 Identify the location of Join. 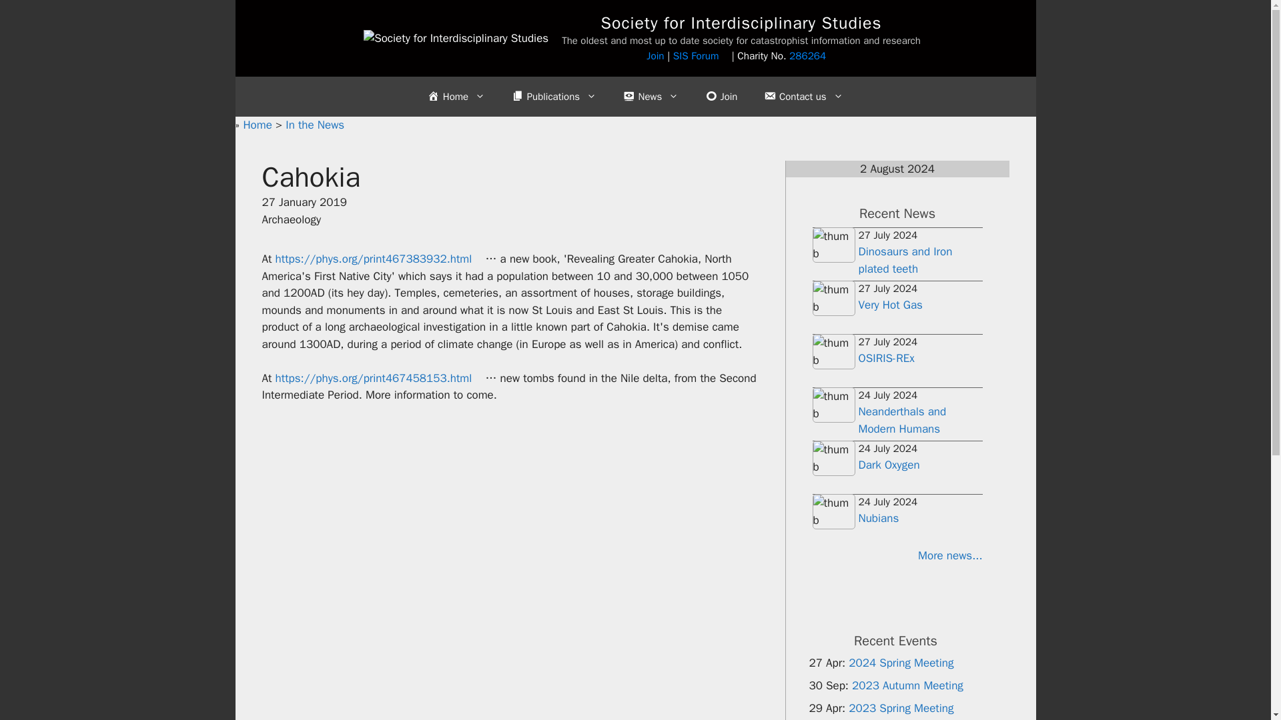
(721, 96).